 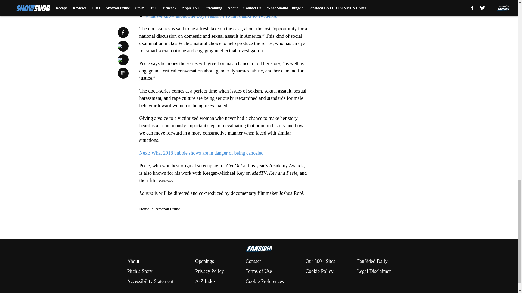 What do you see at coordinates (253, 262) in the screenshot?
I see `Contact` at bounding box center [253, 262].